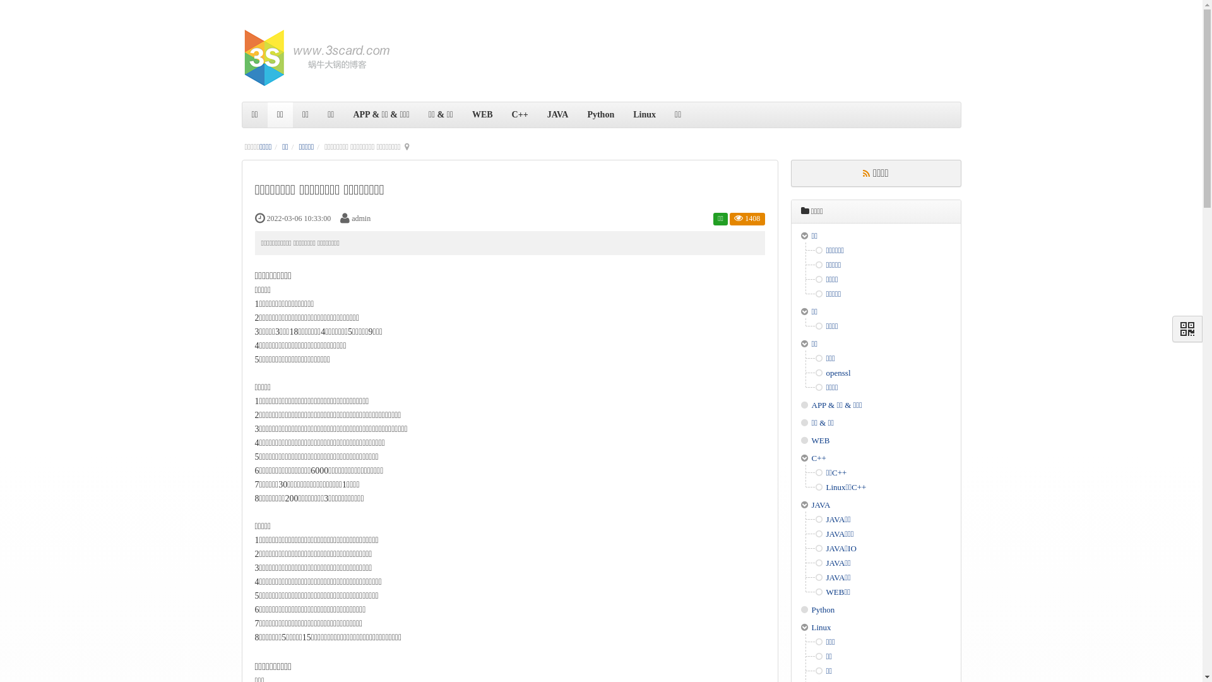  Describe the element at coordinates (644, 115) in the screenshot. I see `Linux` at that location.